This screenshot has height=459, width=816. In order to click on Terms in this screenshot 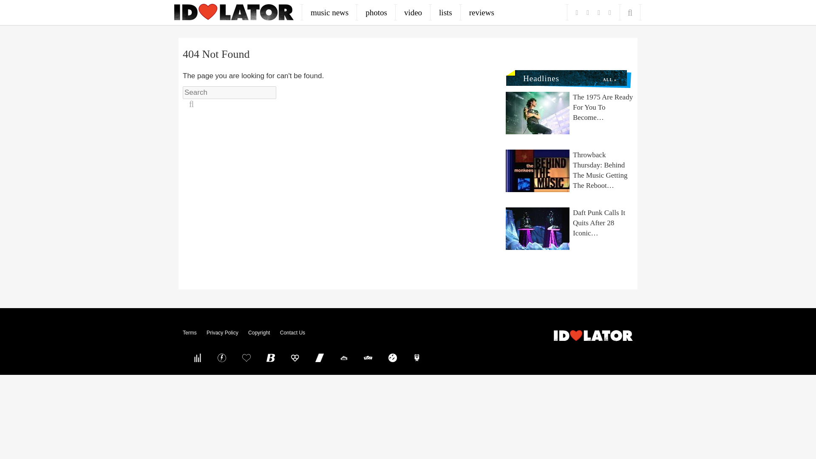, I will do `click(190, 332)`.